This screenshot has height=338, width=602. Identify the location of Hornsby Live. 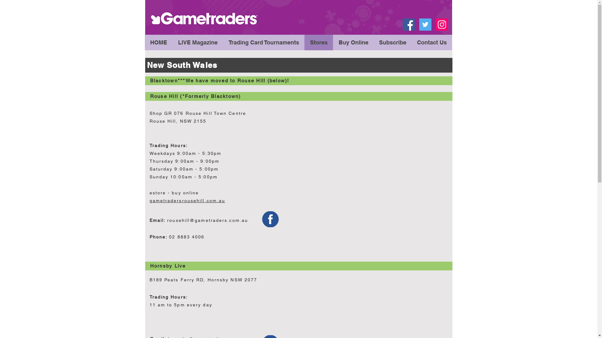
(168, 266).